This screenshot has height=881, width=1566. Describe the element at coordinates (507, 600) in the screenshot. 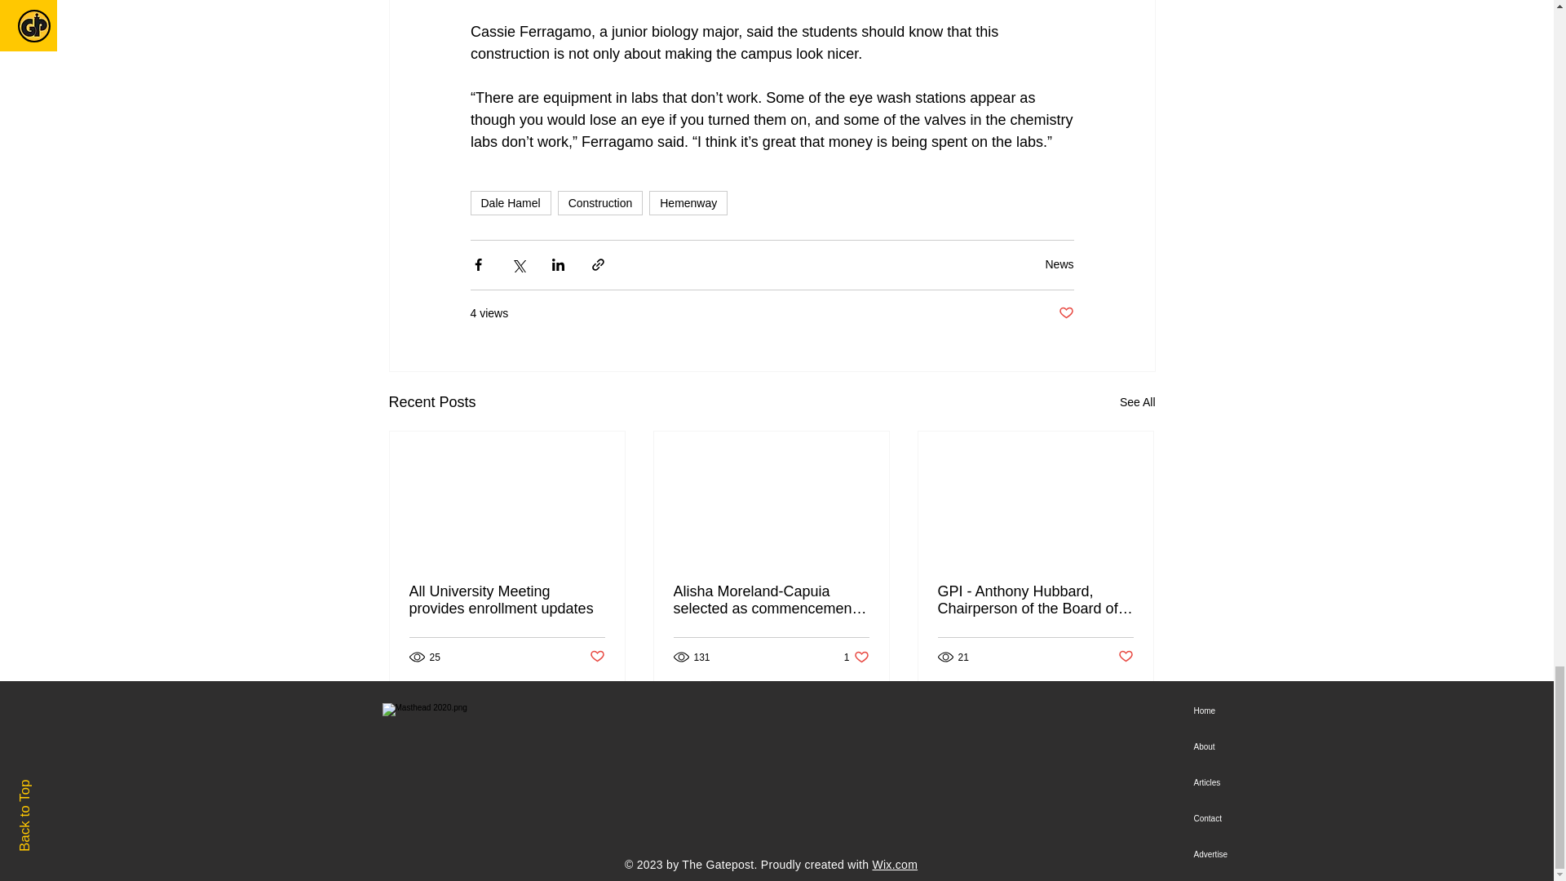

I see `Dale Hamel` at that location.